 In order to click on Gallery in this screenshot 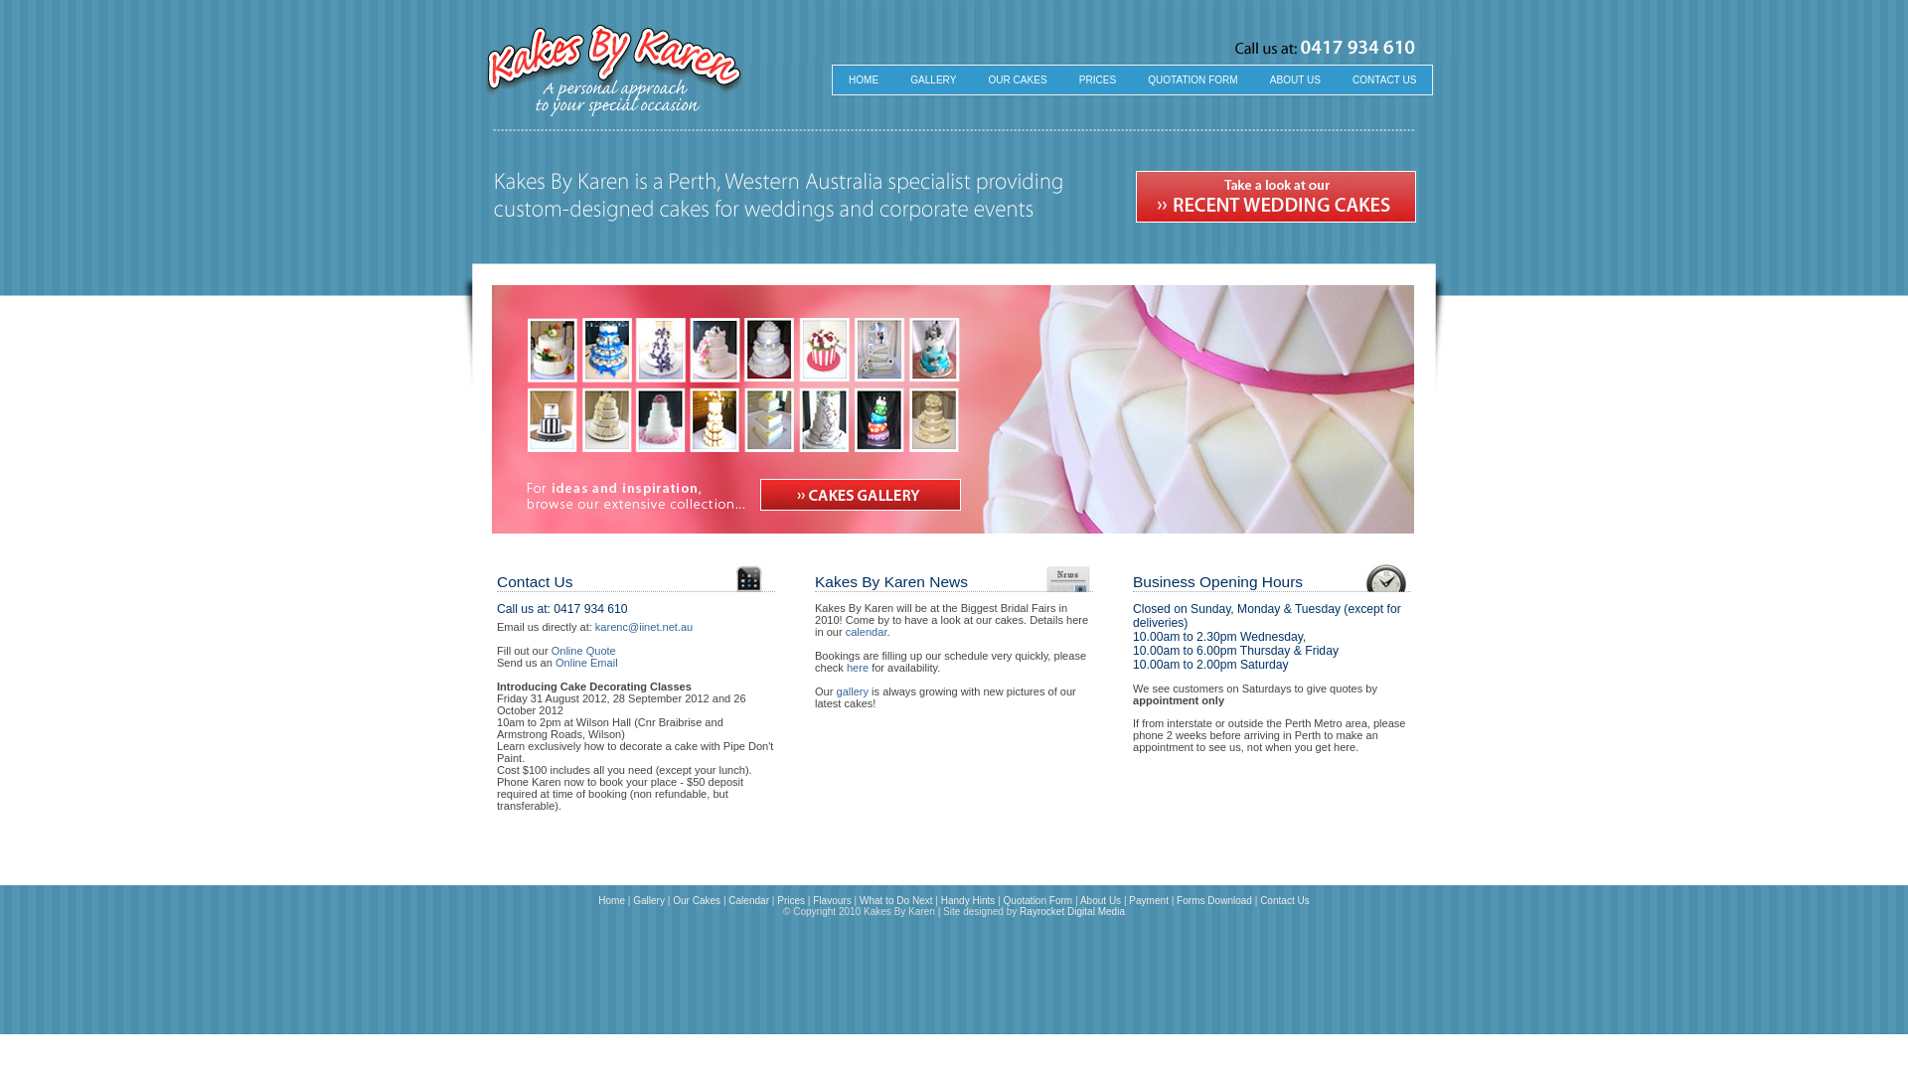, I will do `click(649, 900)`.